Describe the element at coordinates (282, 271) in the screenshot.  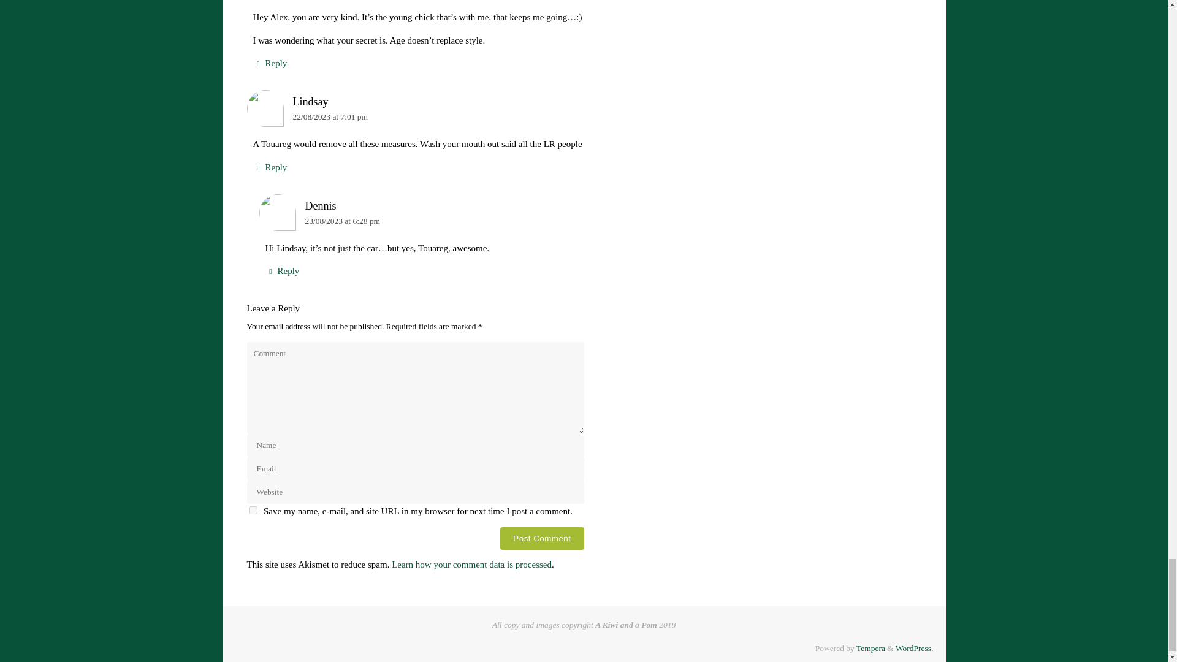
I see `Reply` at that location.